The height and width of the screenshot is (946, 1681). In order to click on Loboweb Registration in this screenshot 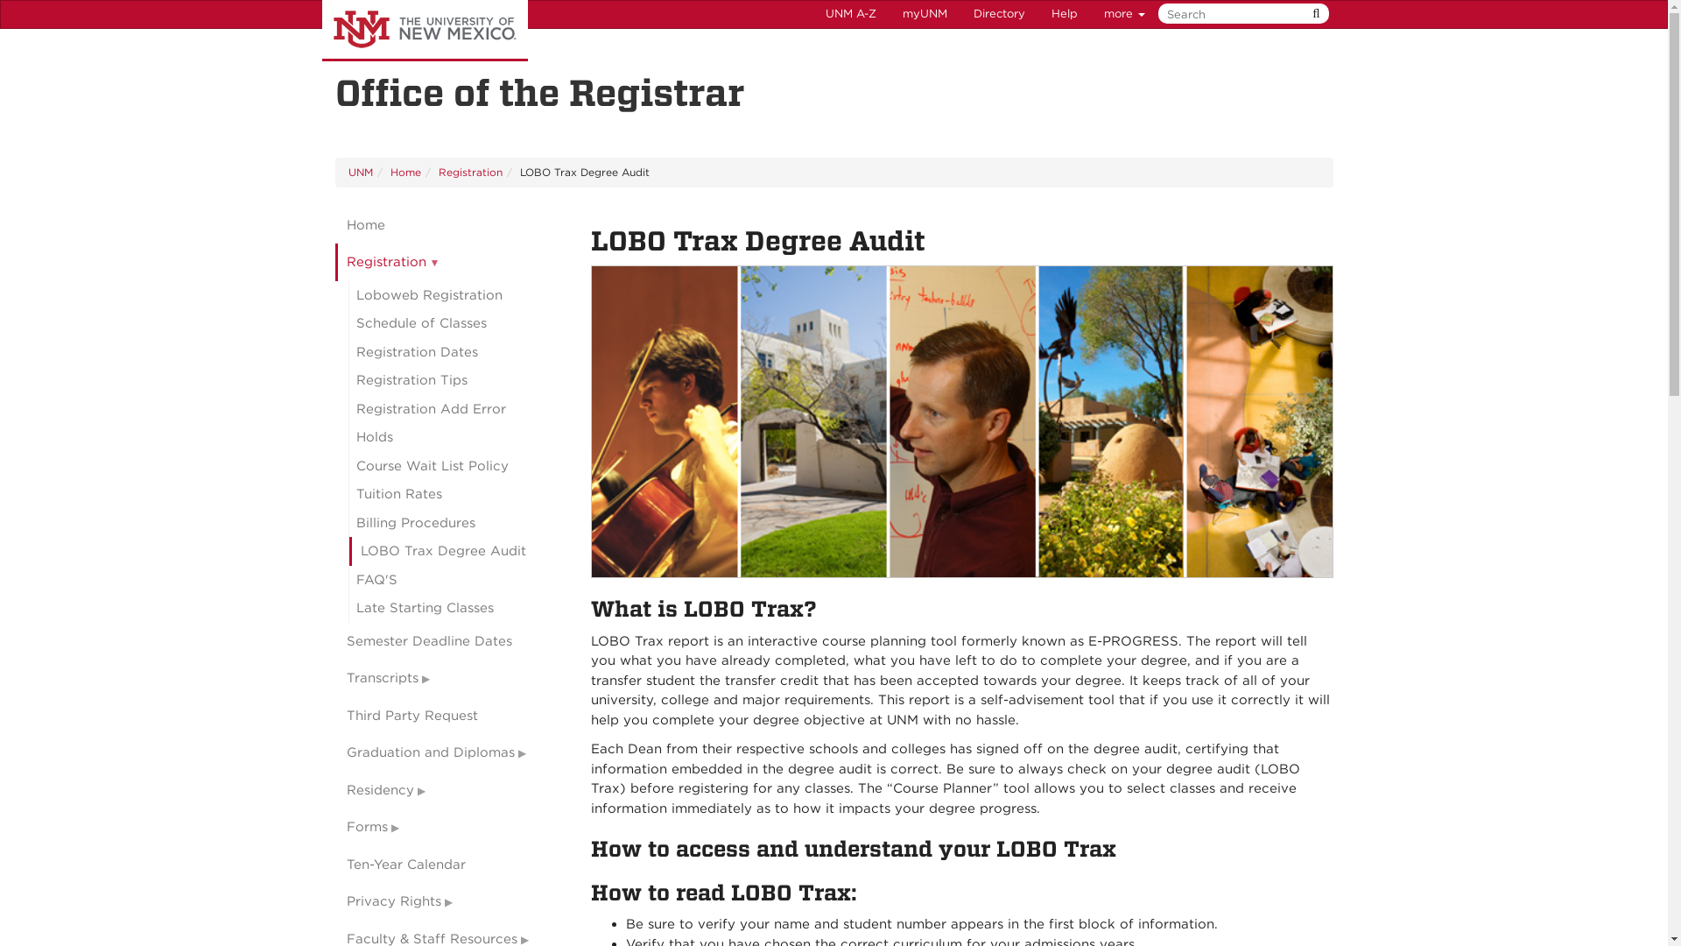, I will do `click(456, 295)`.